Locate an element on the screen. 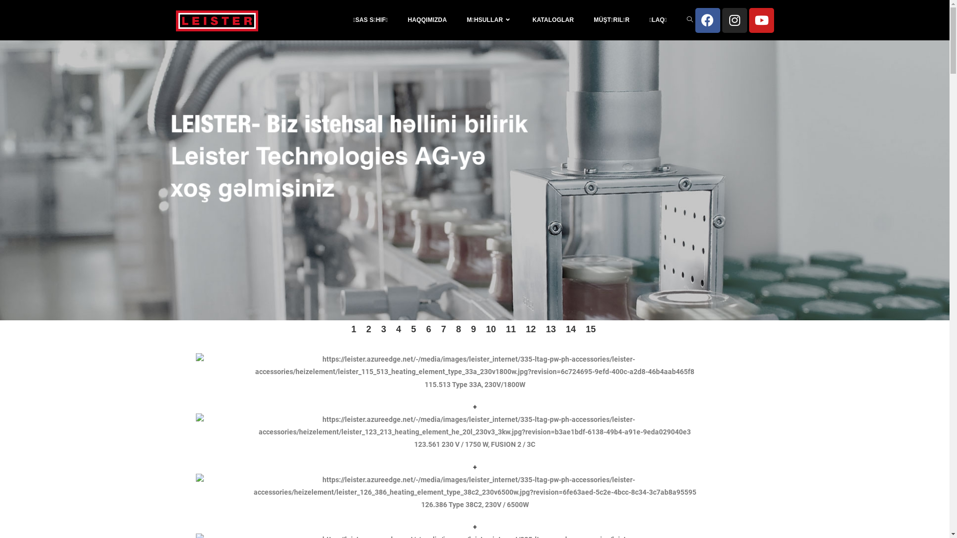 This screenshot has height=538, width=957. 6 is located at coordinates (429, 329).